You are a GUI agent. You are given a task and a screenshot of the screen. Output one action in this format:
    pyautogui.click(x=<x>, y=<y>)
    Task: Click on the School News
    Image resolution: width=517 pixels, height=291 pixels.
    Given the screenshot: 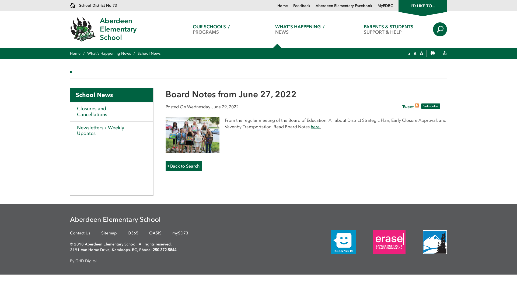 What is the action you would take?
    pyautogui.click(x=112, y=95)
    